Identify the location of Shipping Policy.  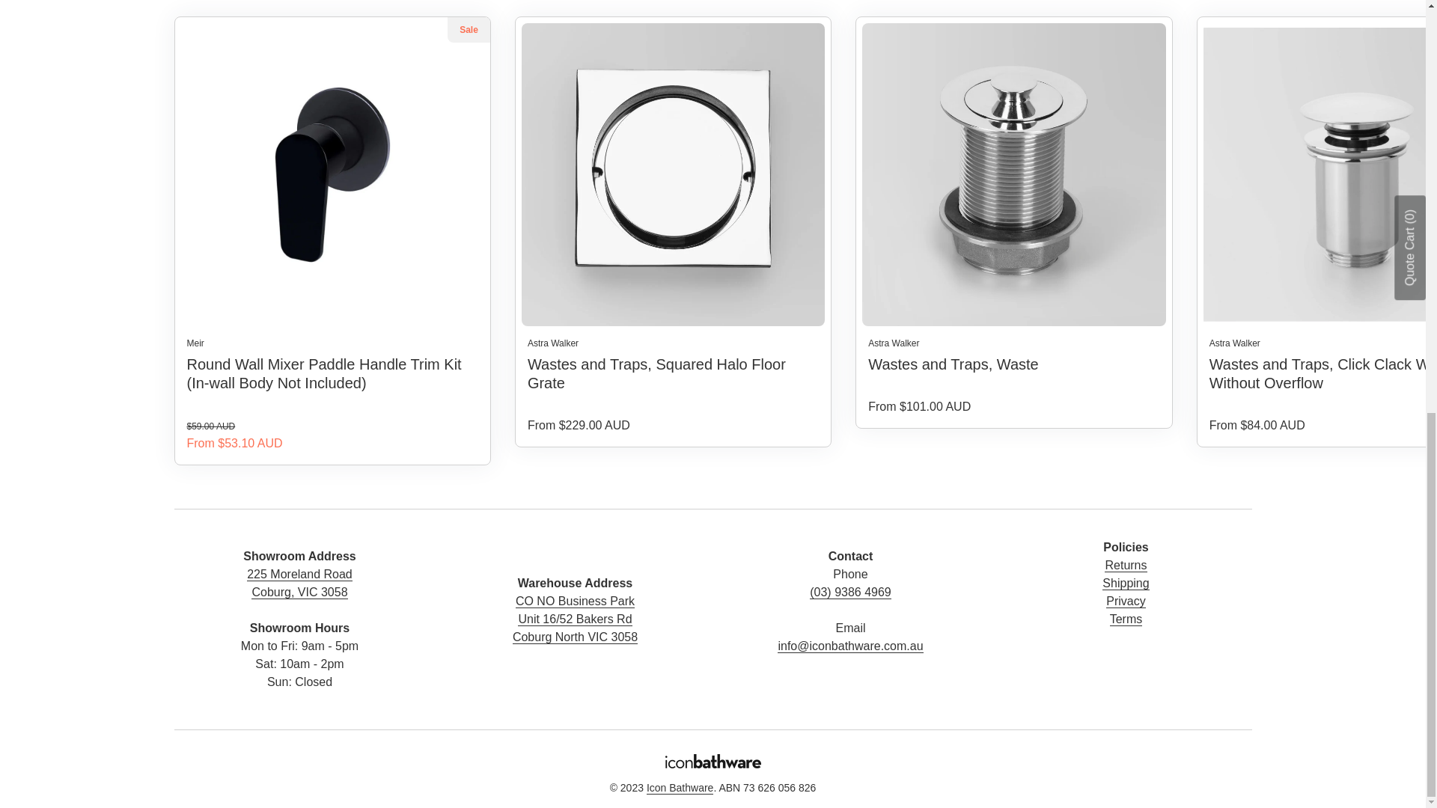
(1125, 584).